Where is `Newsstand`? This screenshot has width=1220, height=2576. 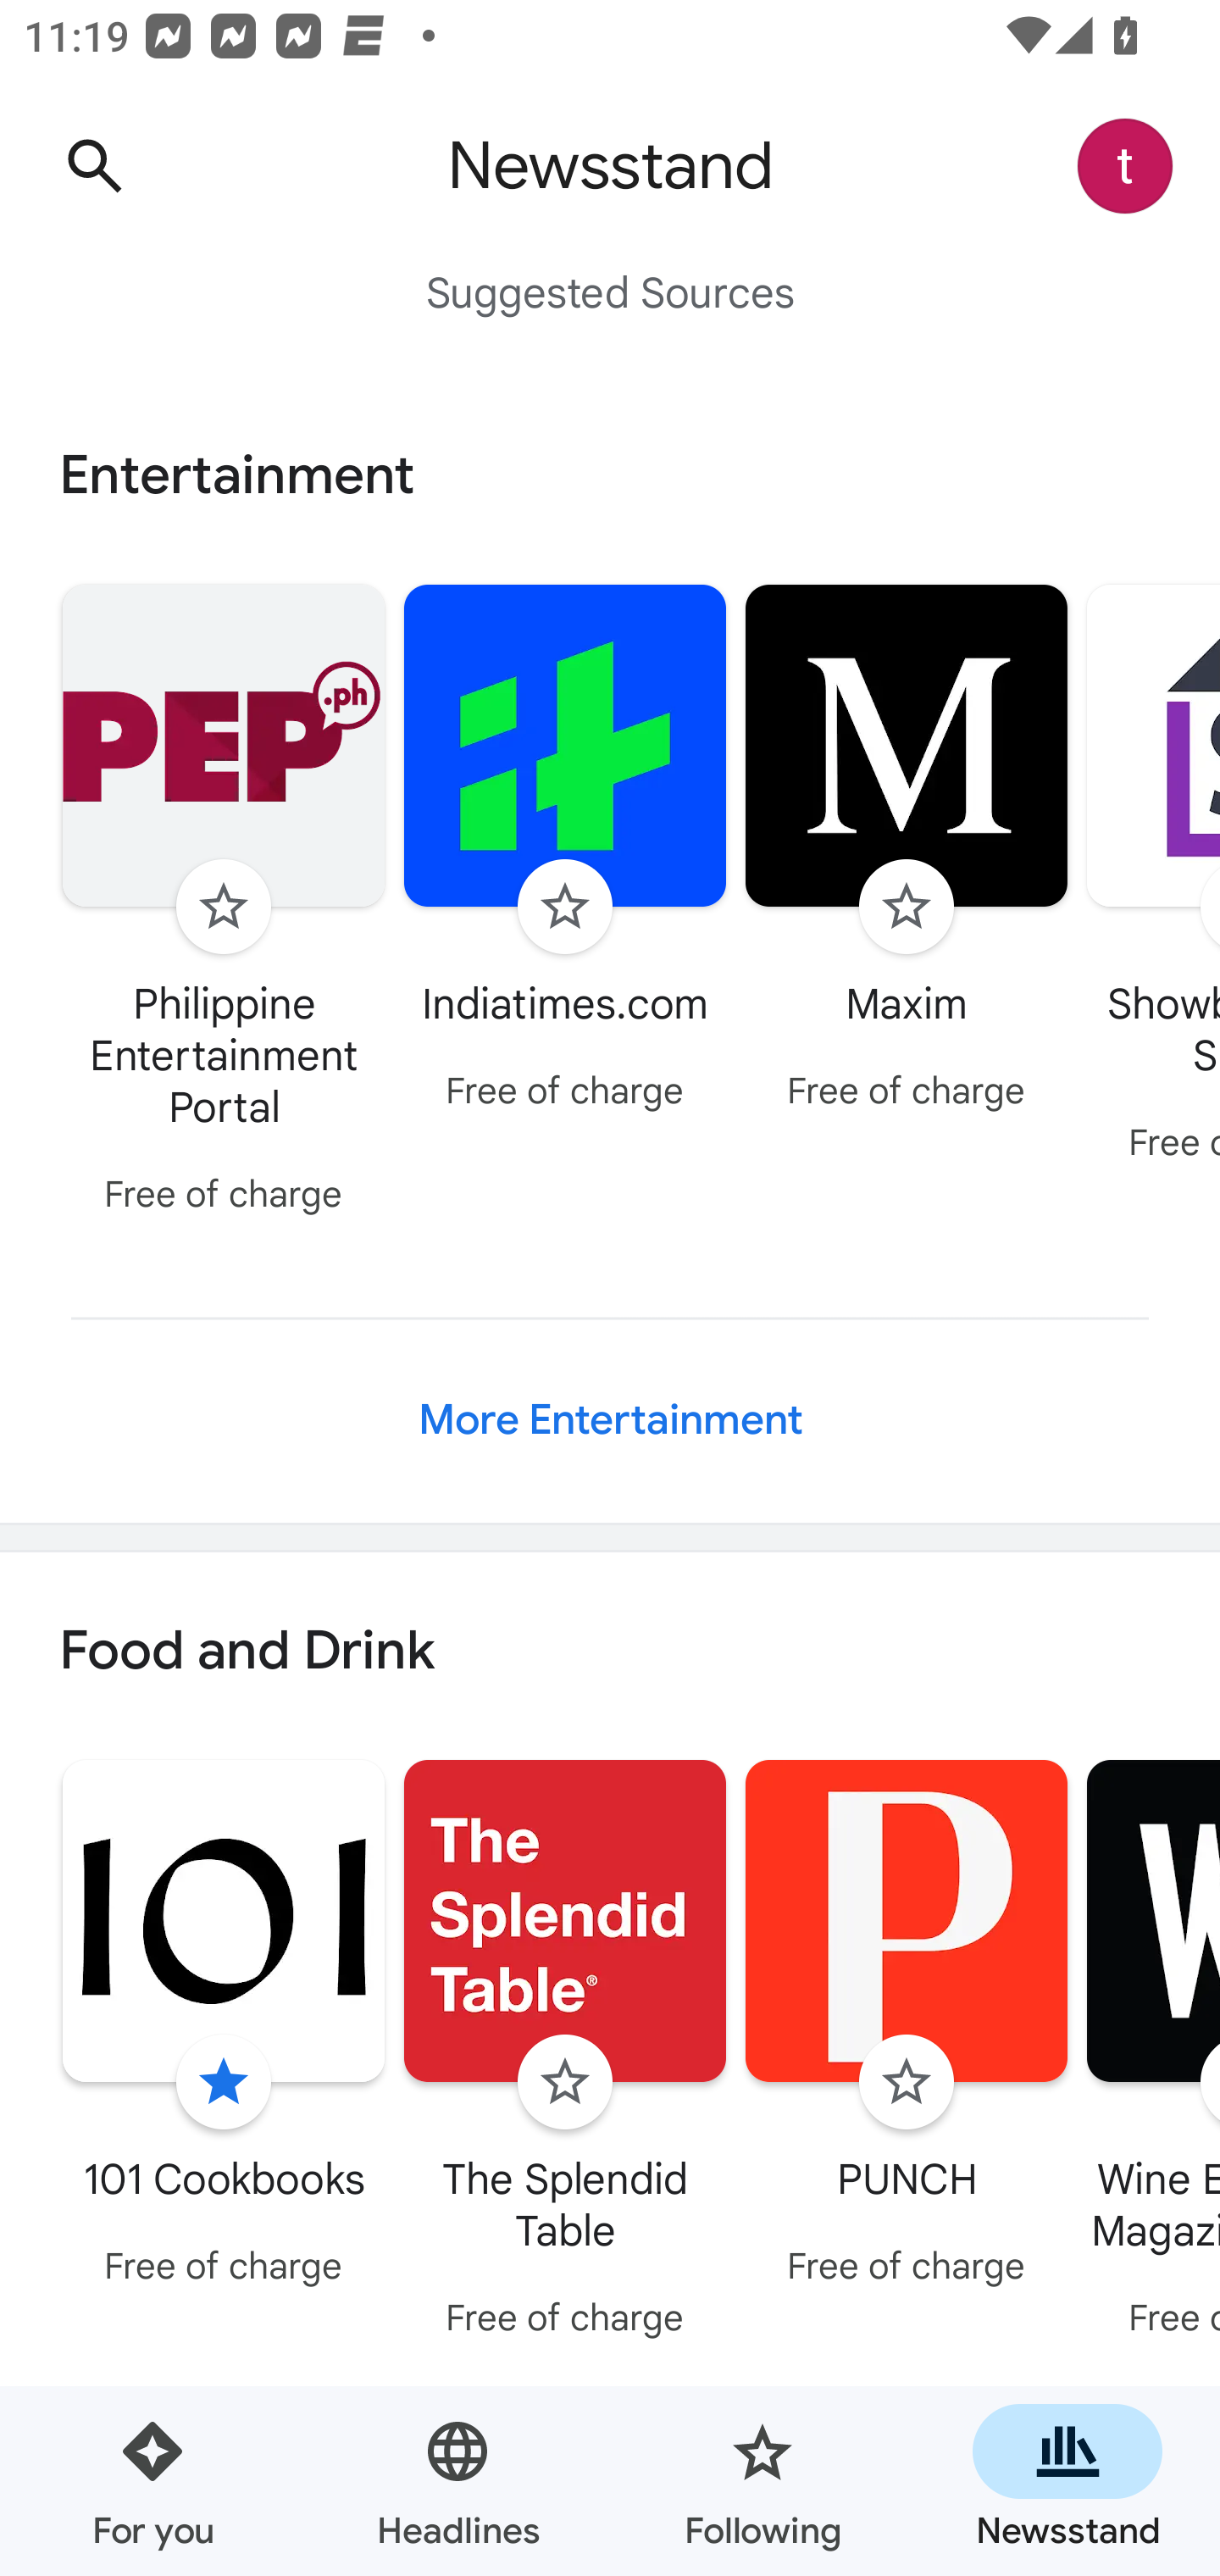 Newsstand is located at coordinates (1067, 2481).